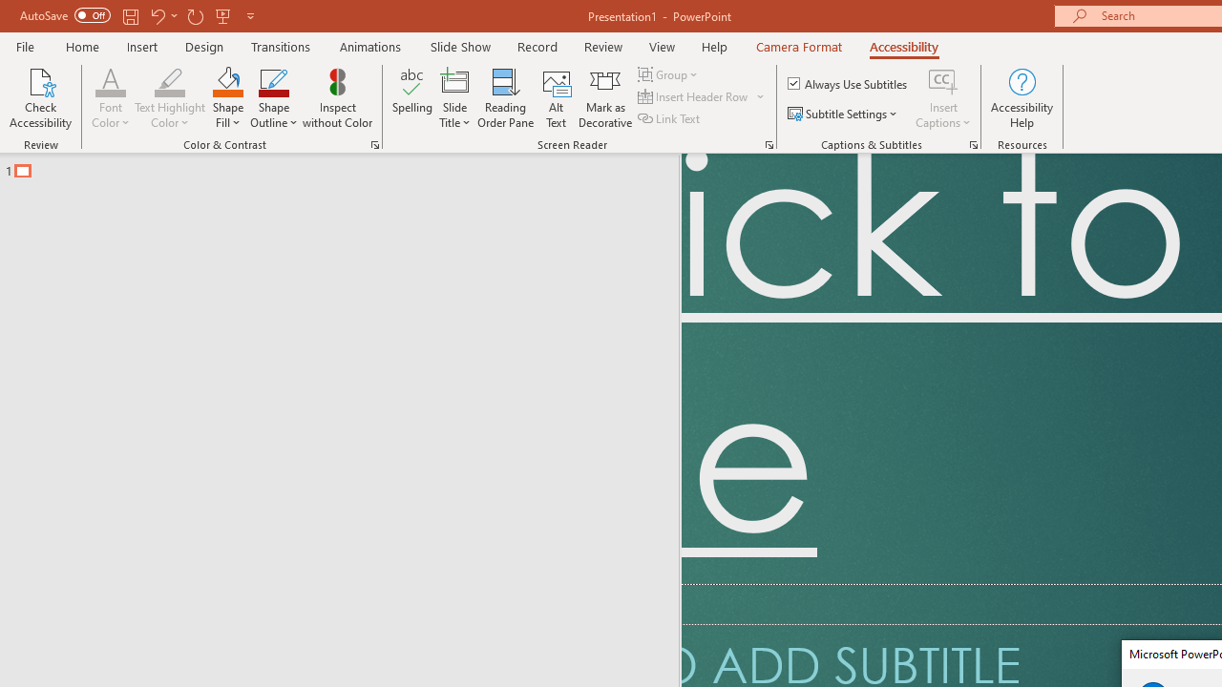 The height and width of the screenshot is (687, 1222). What do you see at coordinates (694, 97) in the screenshot?
I see `Insert Header Row` at bounding box center [694, 97].